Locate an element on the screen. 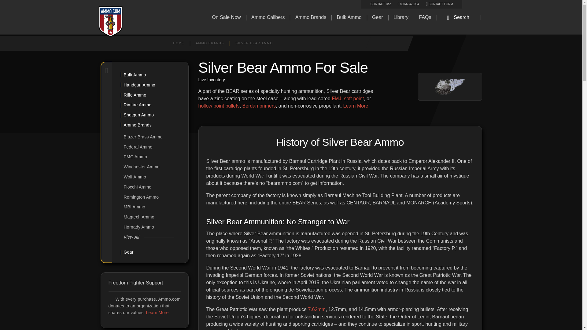 This screenshot has width=587, height=330. CONTACT FORM is located at coordinates (439, 4).